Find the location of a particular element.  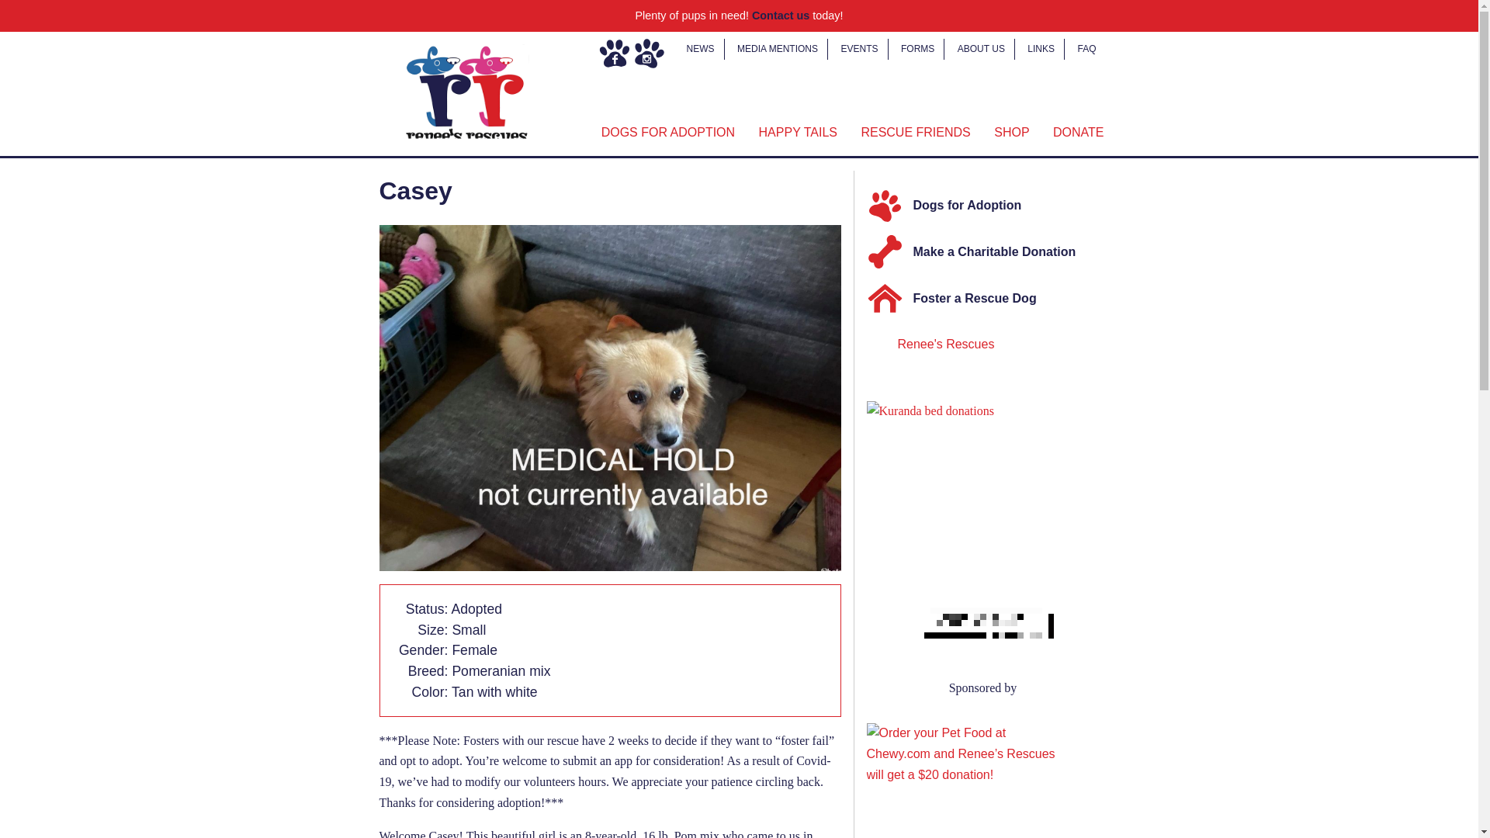

Like us on Facebook is located at coordinates (615, 53).